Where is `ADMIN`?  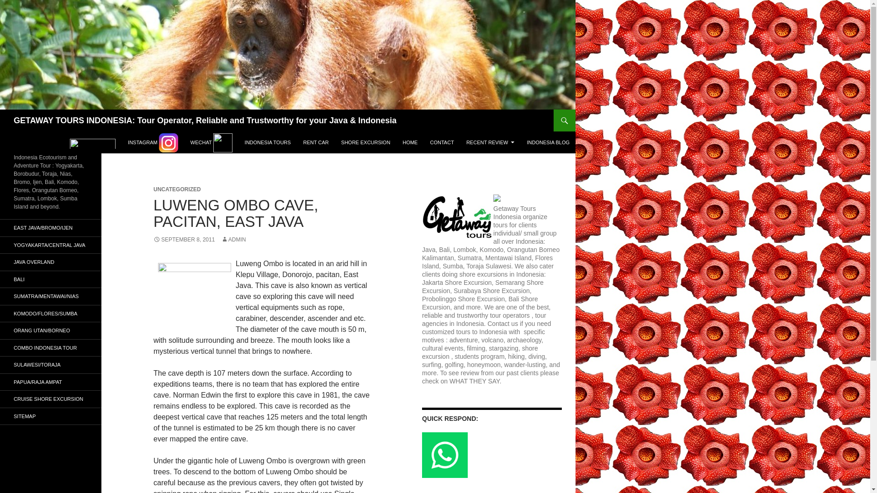 ADMIN is located at coordinates (233, 240).